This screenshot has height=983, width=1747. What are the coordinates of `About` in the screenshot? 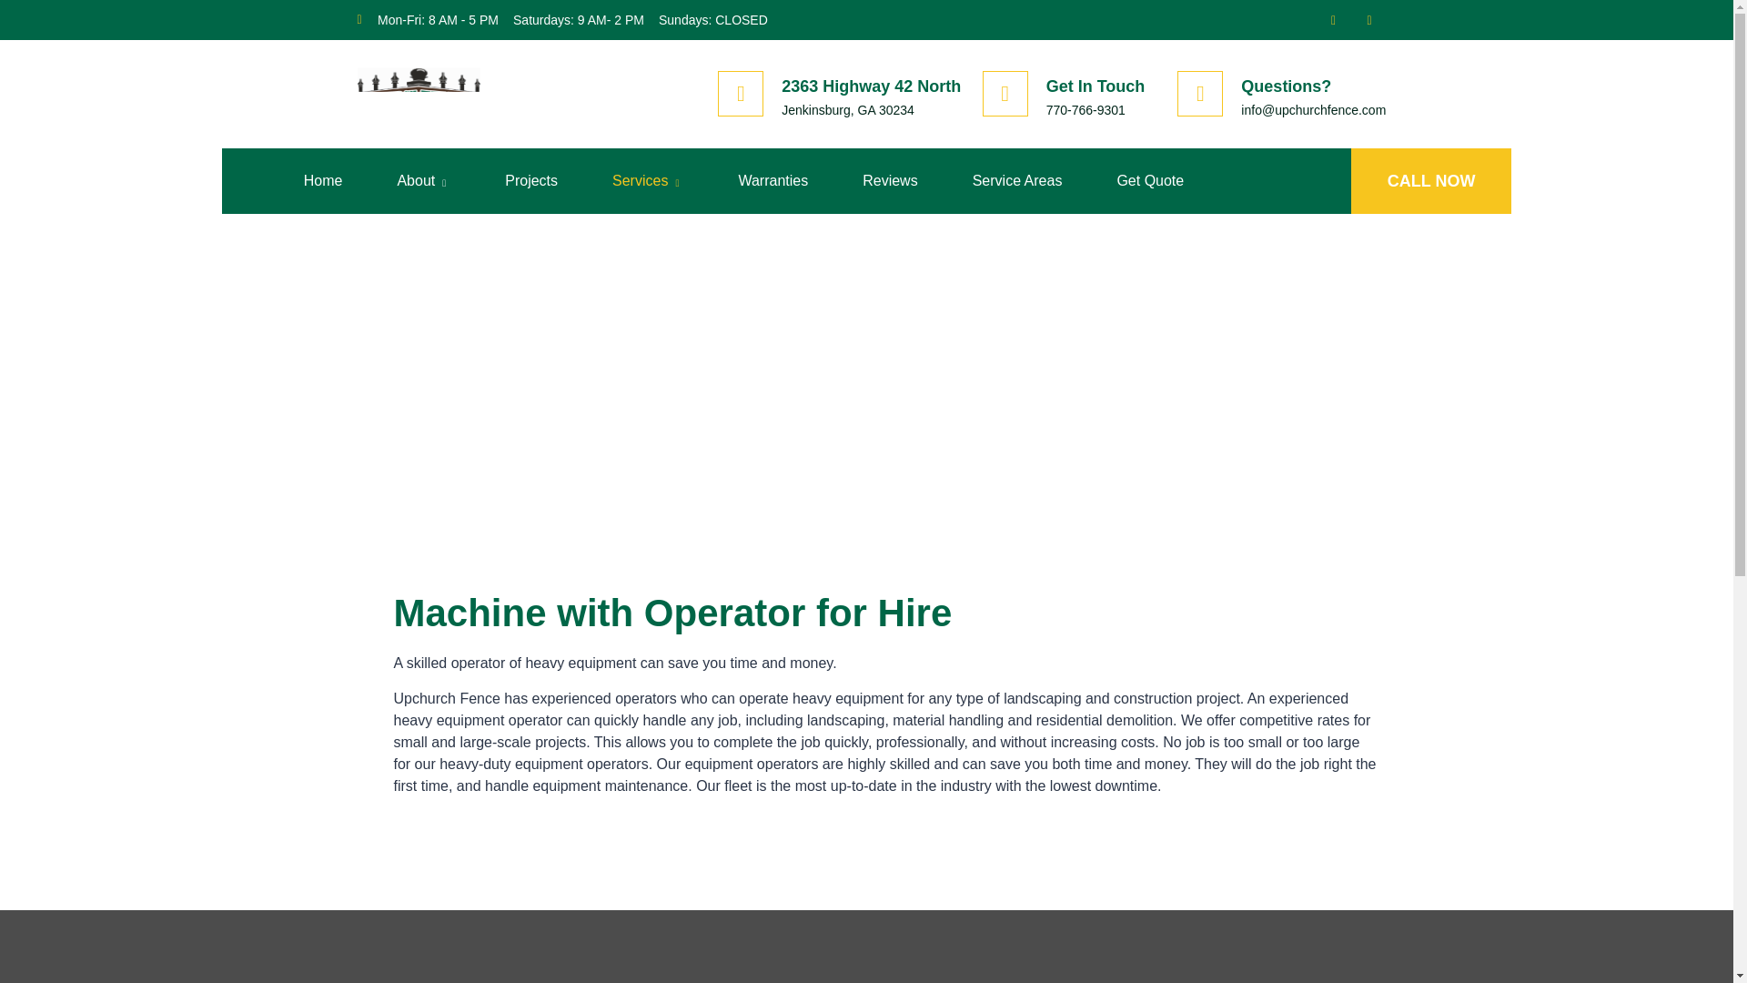 It's located at (422, 181).